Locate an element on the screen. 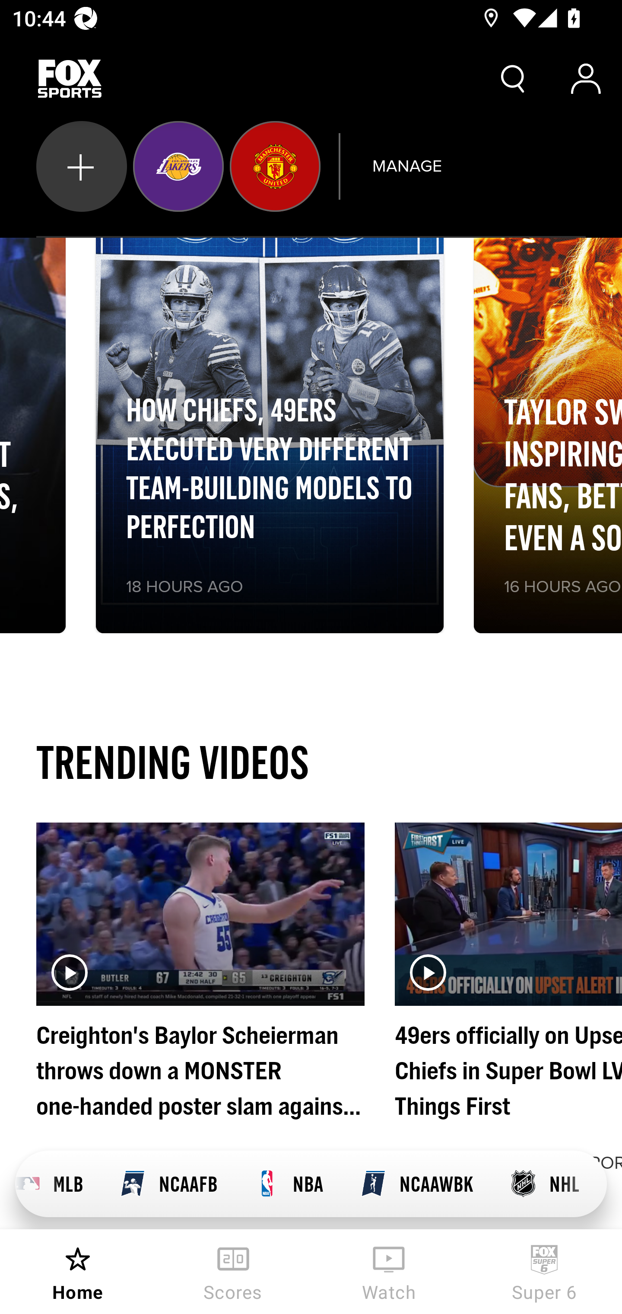 This screenshot has height=1314, width=622. NCAAWBK is located at coordinates (416, 1184).